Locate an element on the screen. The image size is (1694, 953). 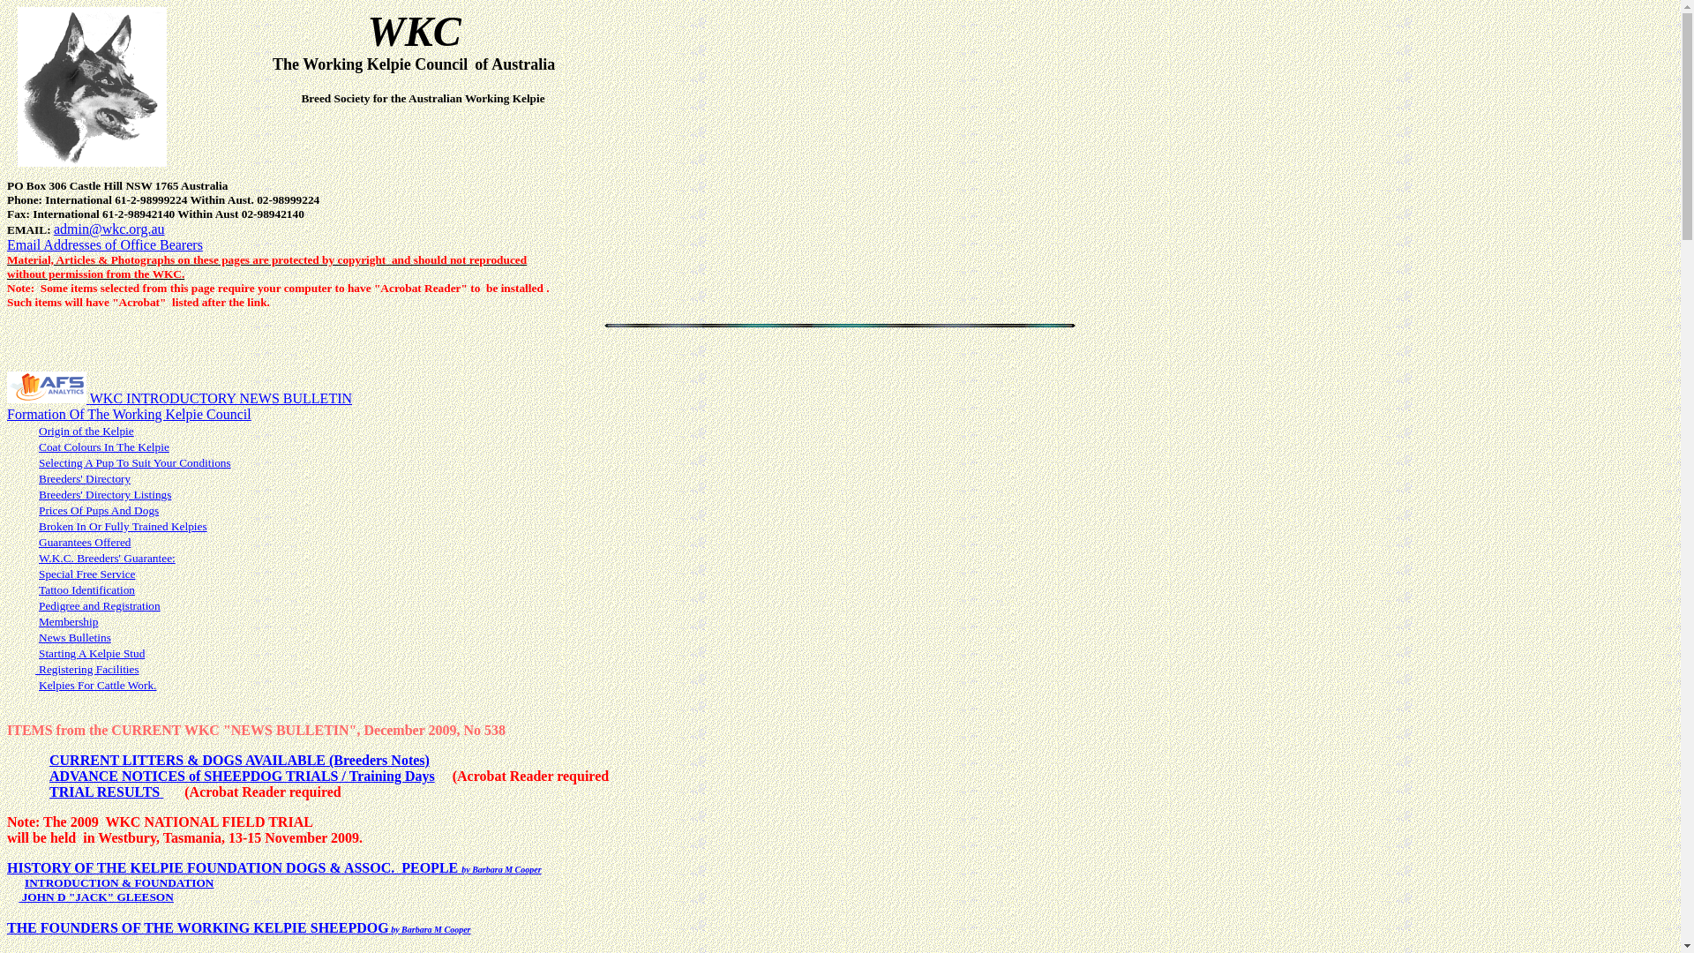
News Bulletins is located at coordinates (75, 637).